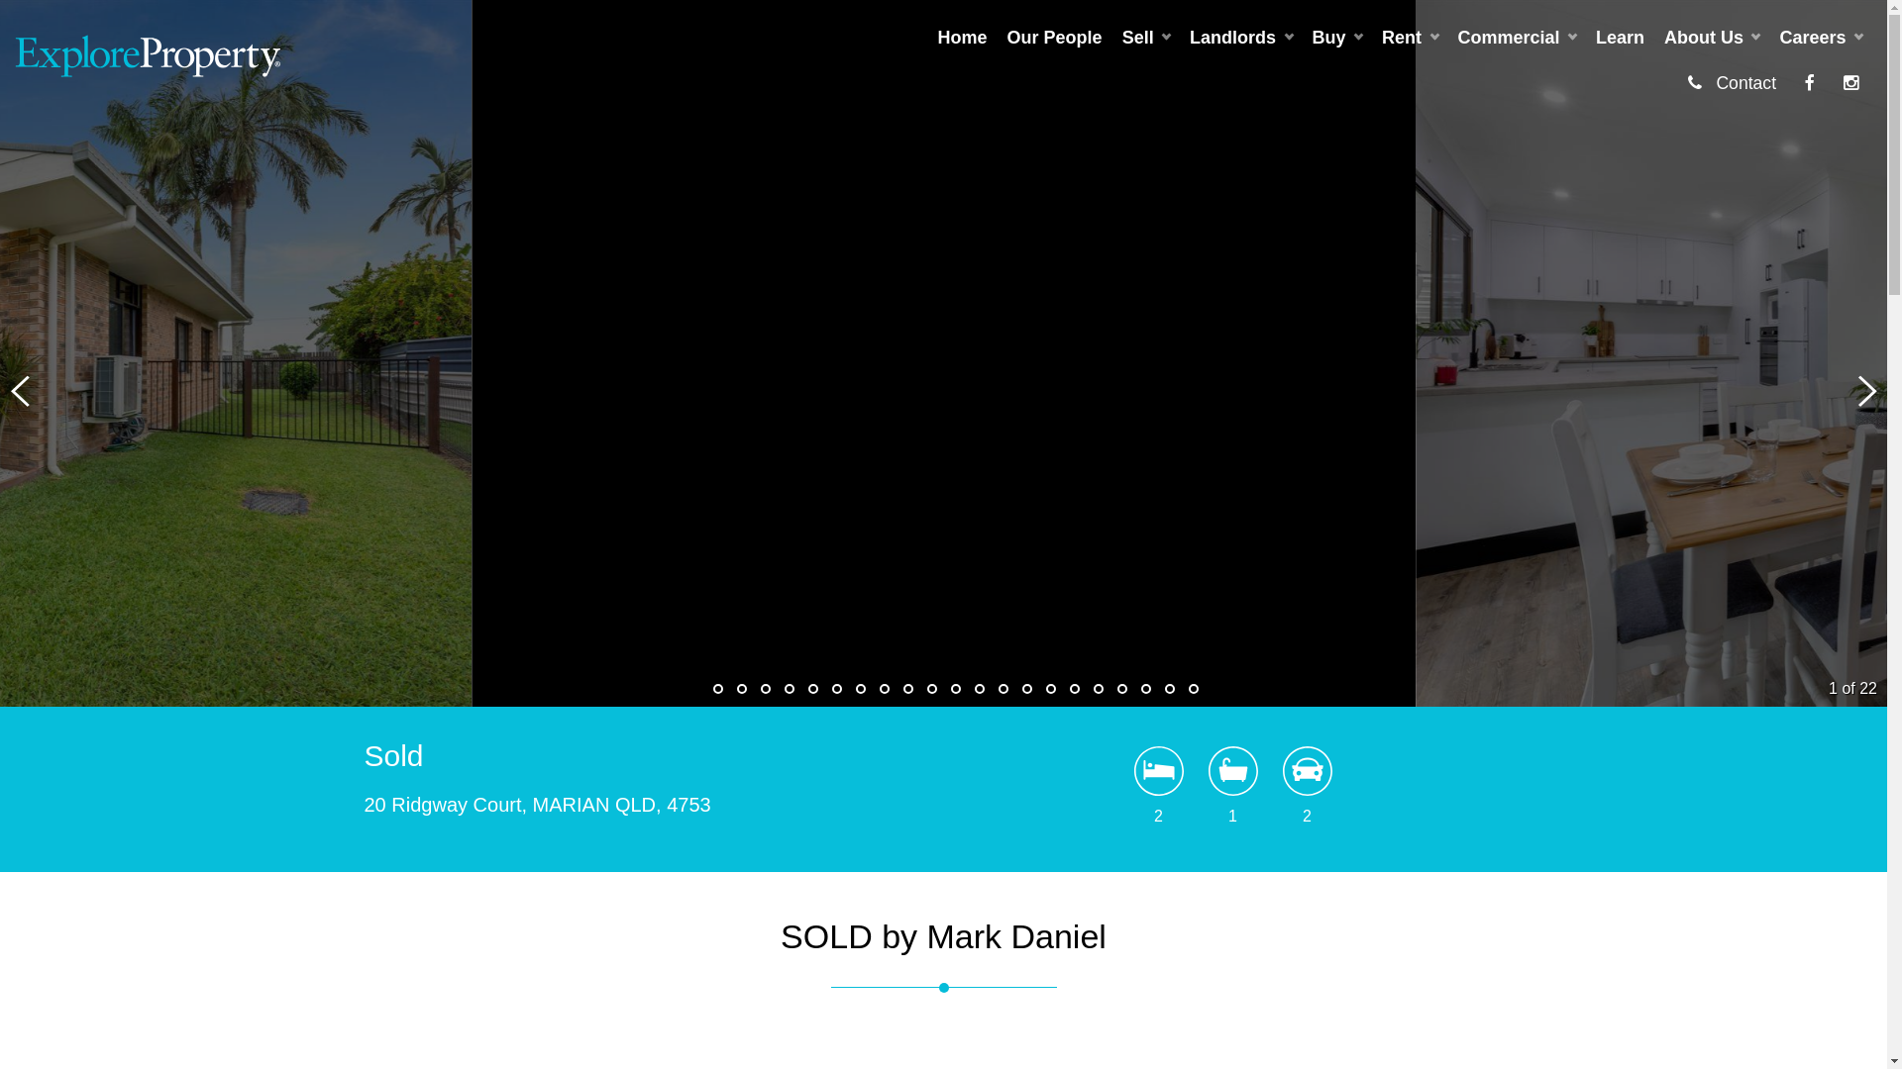  I want to click on Rent, so click(1410, 38).